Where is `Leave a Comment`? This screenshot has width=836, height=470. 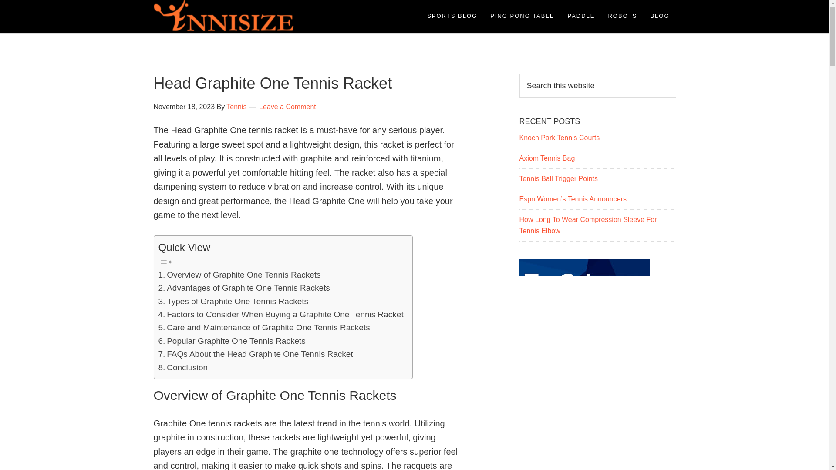
Leave a Comment is located at coordinates (287, 106).